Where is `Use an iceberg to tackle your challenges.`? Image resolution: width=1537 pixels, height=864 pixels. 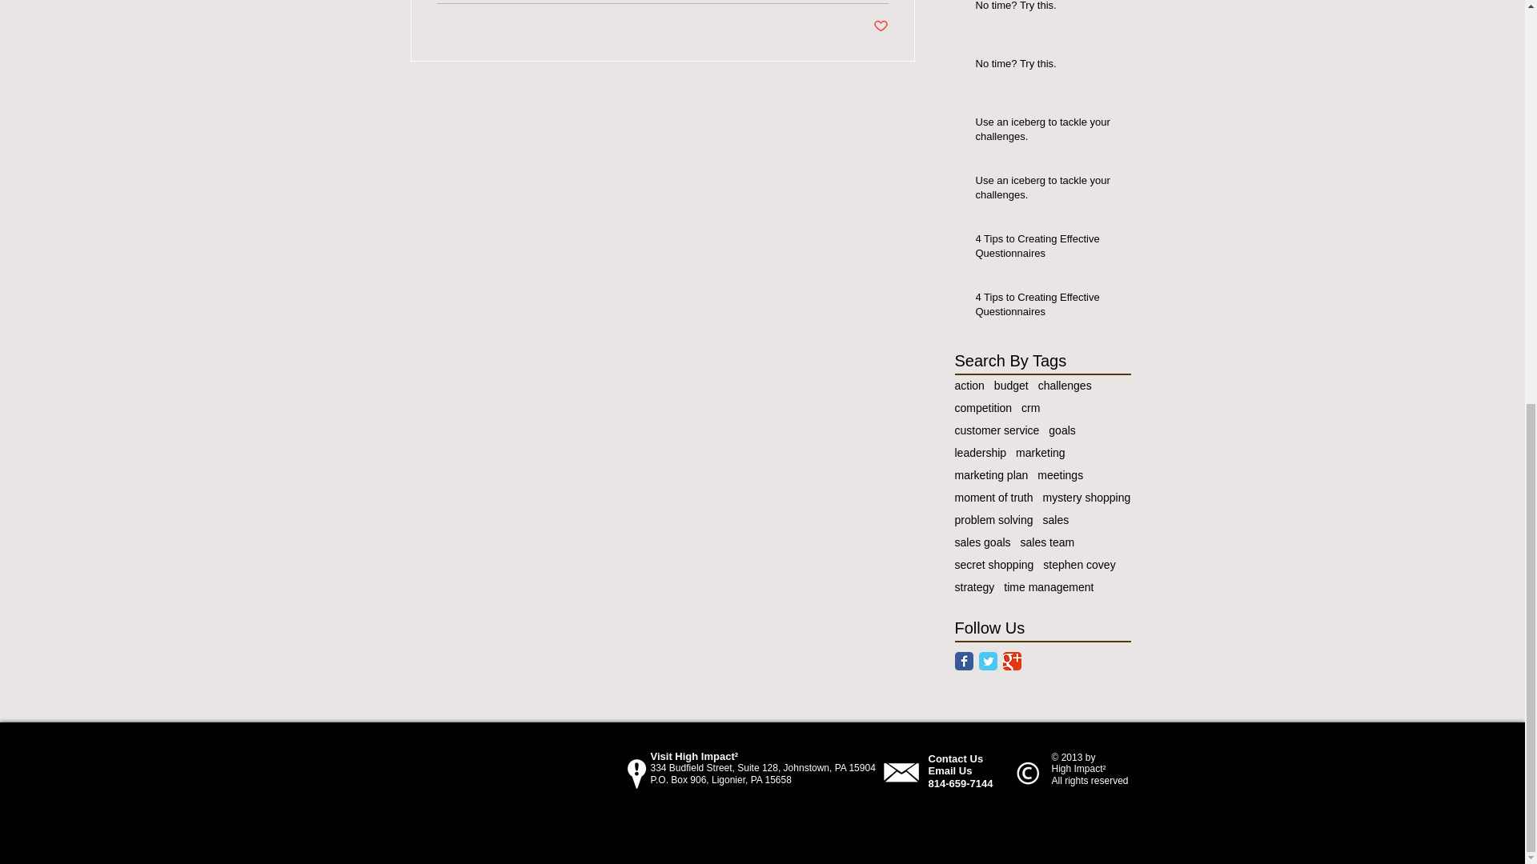 Use an iceberg to tackle your challenges. is located at coordinates (1047, 191).